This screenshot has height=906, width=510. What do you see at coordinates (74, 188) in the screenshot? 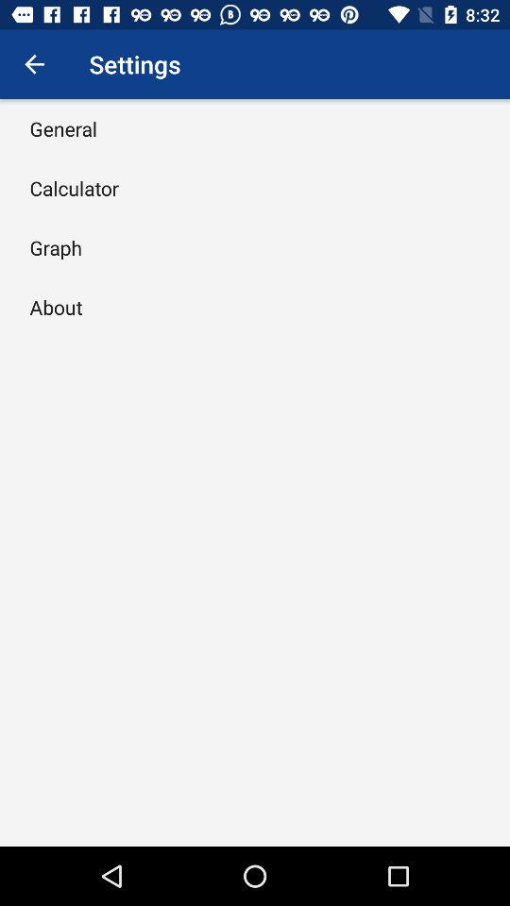
I see `flip until calculator item` at bounding box center [74, 188].